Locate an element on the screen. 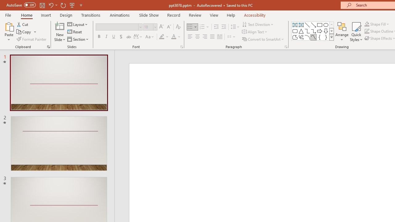 Image resolution: width=395 pixels, height=222 pixels. Office Clipboard... is located at coordinates (48, 47).